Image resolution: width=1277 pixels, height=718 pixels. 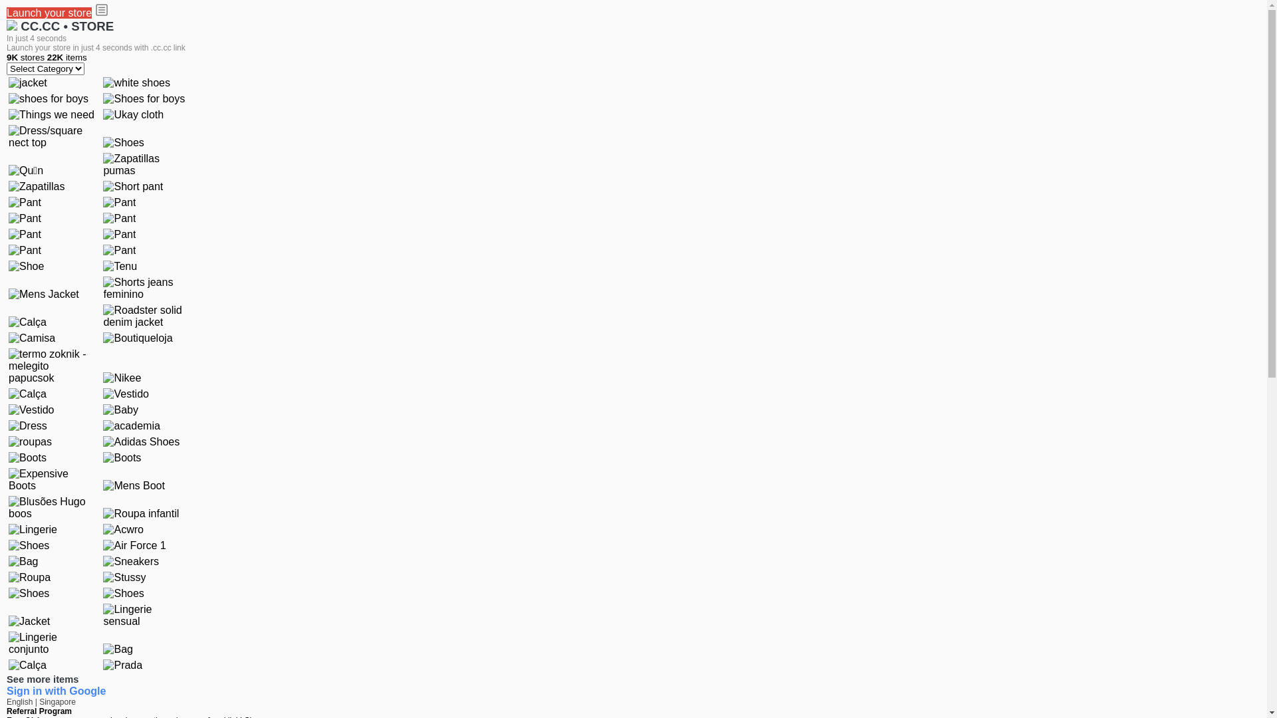 I want to click on Sign in with Google, so click(x=56, y=691).